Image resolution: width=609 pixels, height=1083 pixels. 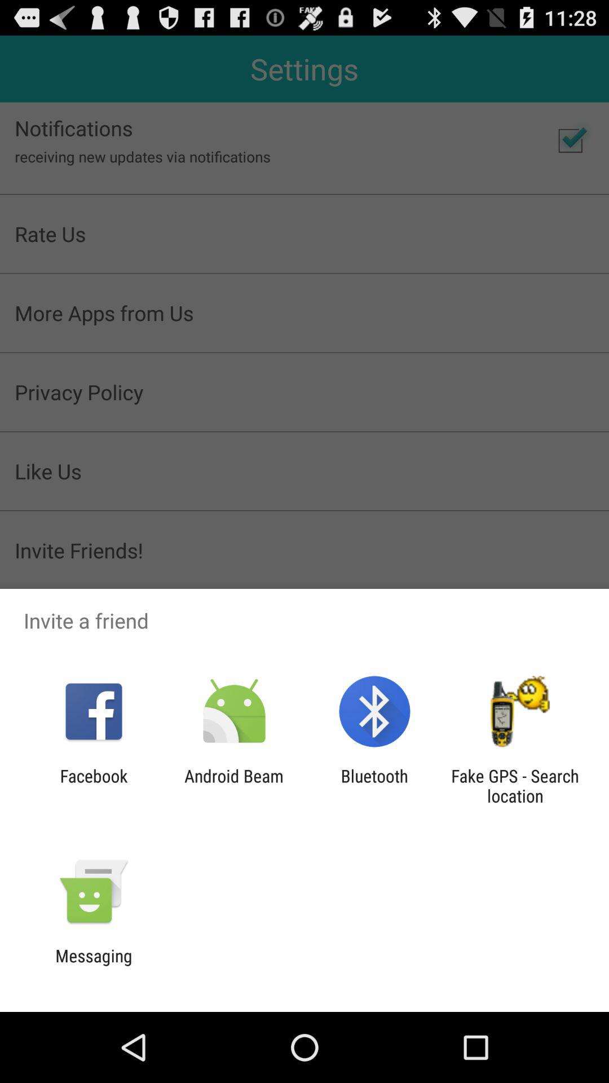 What do you see at coordinates (233, 786) in the screenshot?
I see `press the app next to bluetooth item` at bounding box center [233, 786].